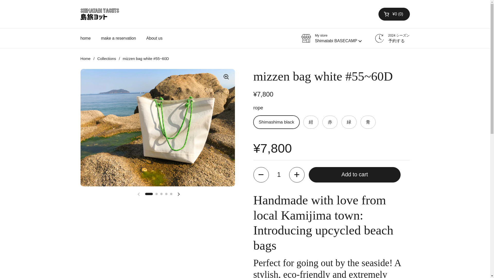  Describe the element at coordinates (154, 38) in the screenshot. I see `About us` at that location.